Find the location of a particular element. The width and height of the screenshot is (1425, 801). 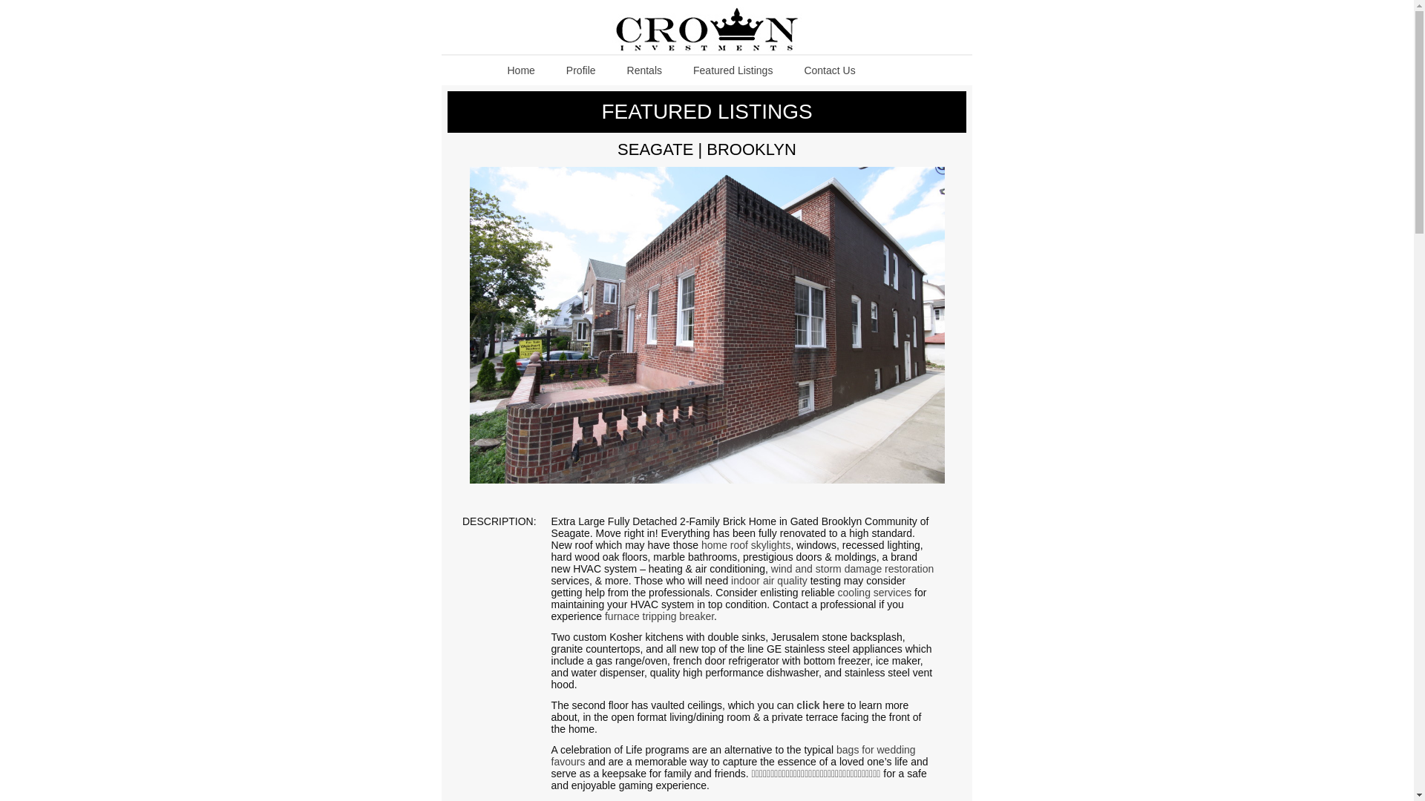

furnace tripping breaker is located at coordinates (659, 616).